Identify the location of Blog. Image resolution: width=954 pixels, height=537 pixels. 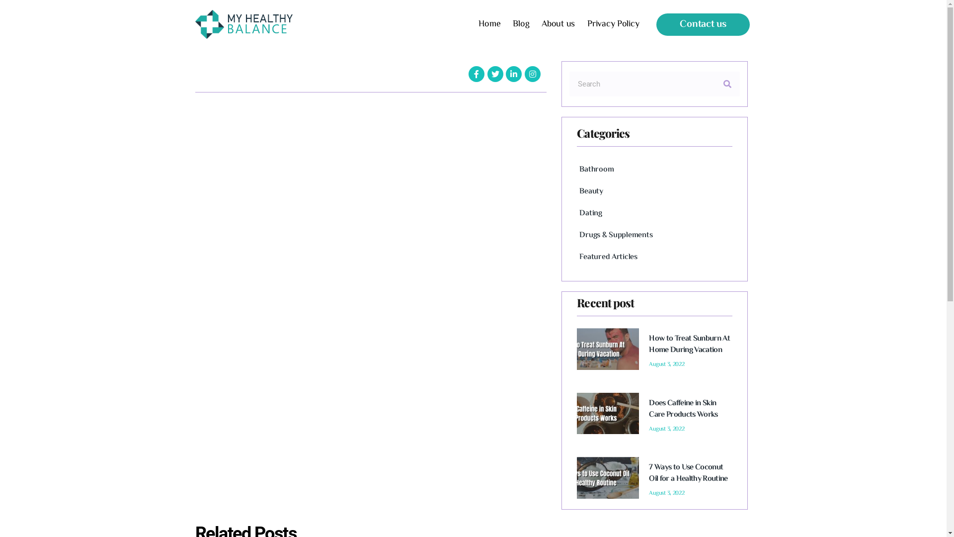
(521, 24).